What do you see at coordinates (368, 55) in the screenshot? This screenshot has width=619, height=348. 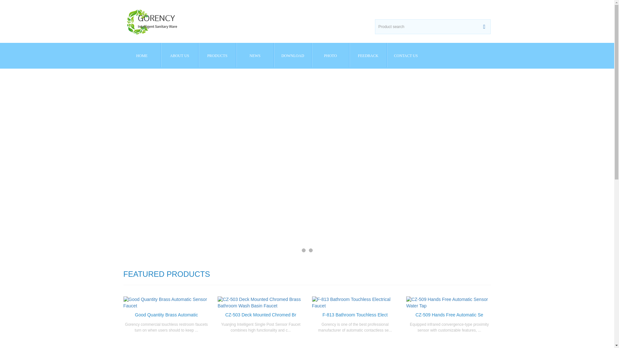 I see `FEEDBACK` at bounding box center [368, 55].